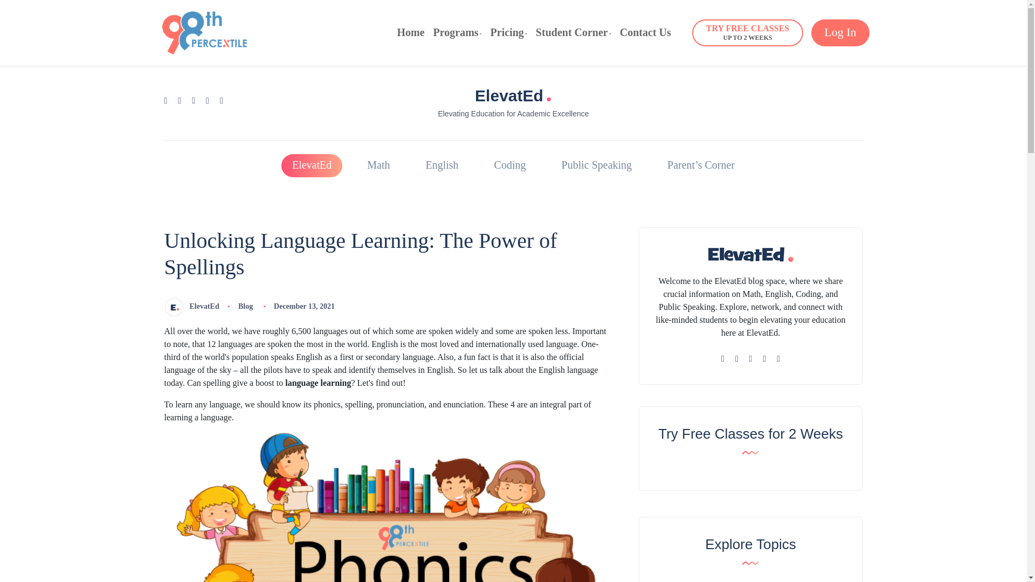 Image resolution: width=1035 pixels, height=582 pixels. I want to click on Contact Us, so click(645, 32).